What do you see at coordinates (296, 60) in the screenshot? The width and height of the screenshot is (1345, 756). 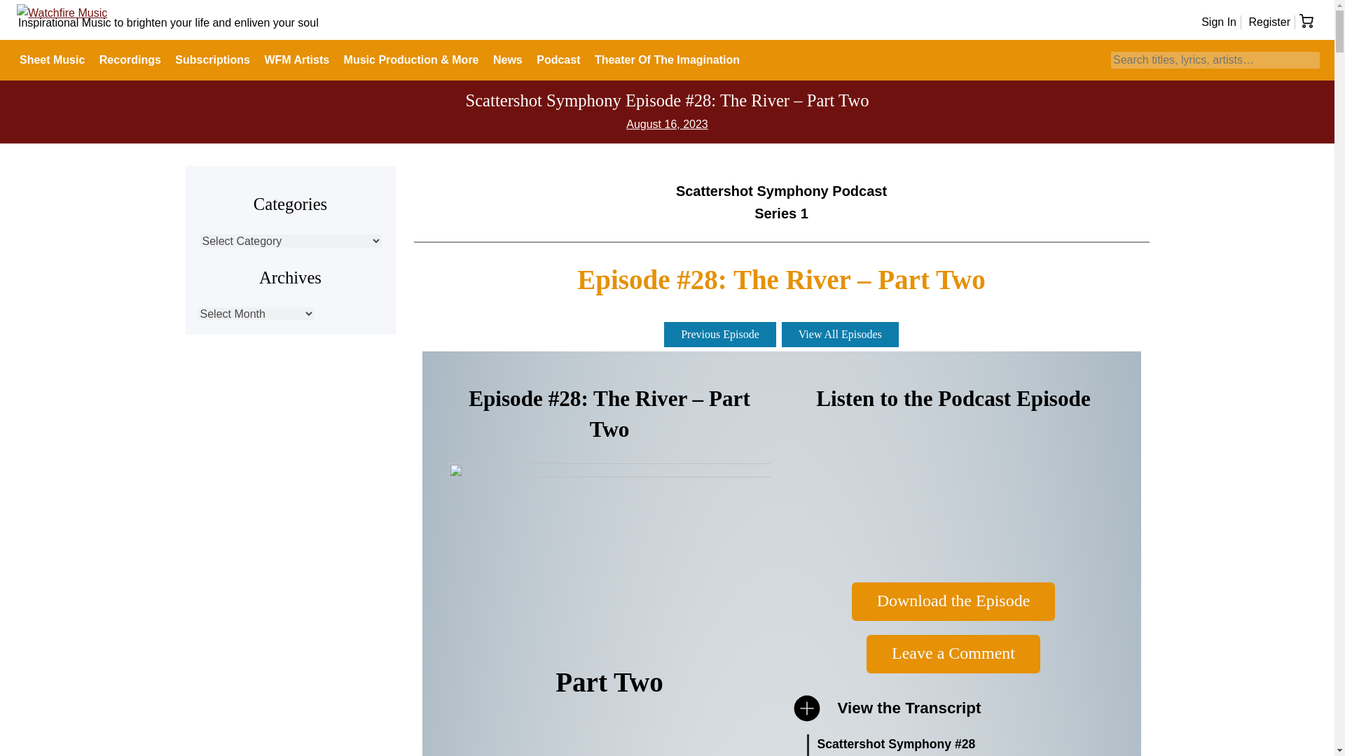 I see `WFM Artists` at bounding box center [296, 60].